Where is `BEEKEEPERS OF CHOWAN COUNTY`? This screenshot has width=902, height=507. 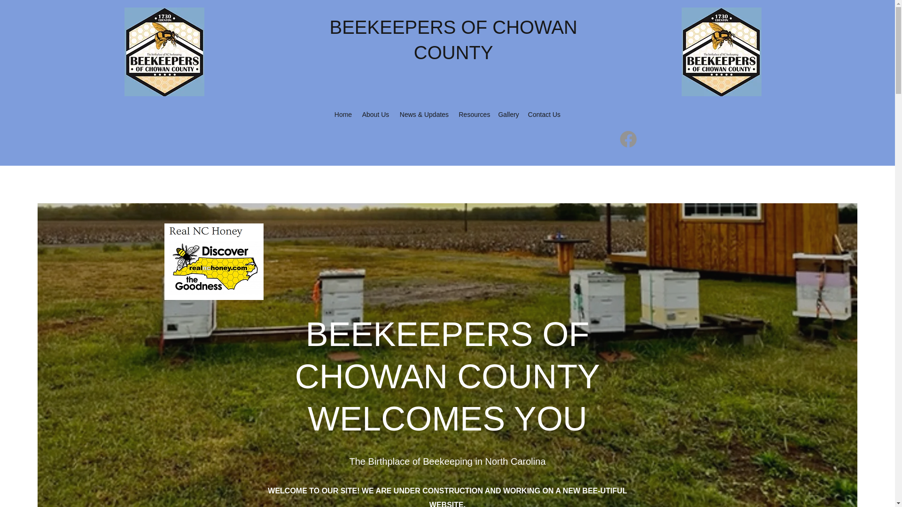
BEEKEEPERS OF CHOWAN COUNTY is located at coordinates (454, 39).